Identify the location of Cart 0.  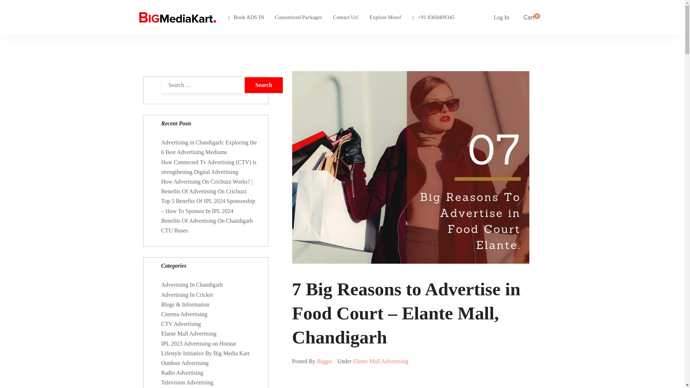
(532, 17).